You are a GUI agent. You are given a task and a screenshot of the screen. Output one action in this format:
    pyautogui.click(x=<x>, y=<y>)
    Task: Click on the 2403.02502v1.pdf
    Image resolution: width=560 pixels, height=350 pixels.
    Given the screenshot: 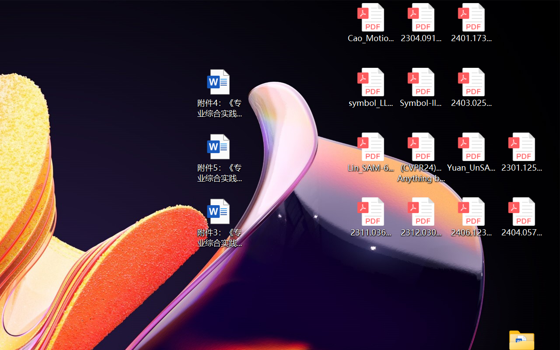 What is the action you would take?
    pyautogui.click(x=472, y=87)
    